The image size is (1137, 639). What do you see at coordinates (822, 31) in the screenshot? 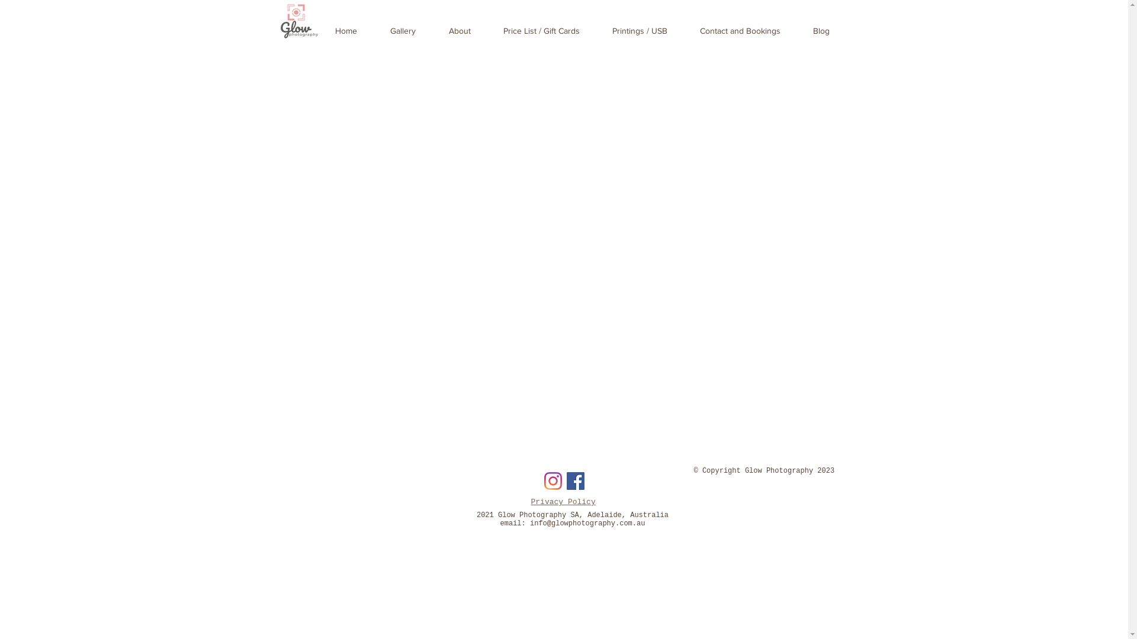
I see `Blog` at bounding box center [822, 31].